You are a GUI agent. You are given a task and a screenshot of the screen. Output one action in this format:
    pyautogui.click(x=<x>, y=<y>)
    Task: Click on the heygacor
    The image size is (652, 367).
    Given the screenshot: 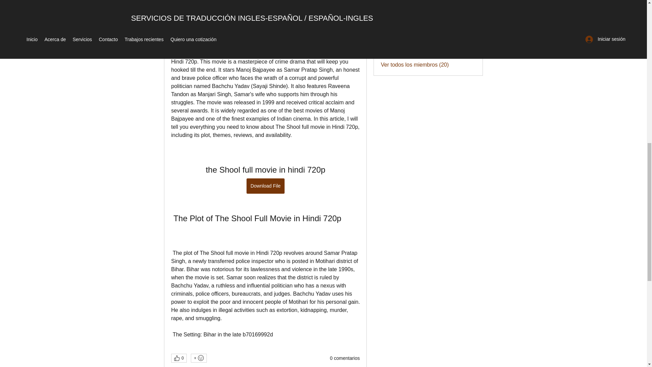 What is the action you would take?
    pyautogui.click(x=408, y=31)
    